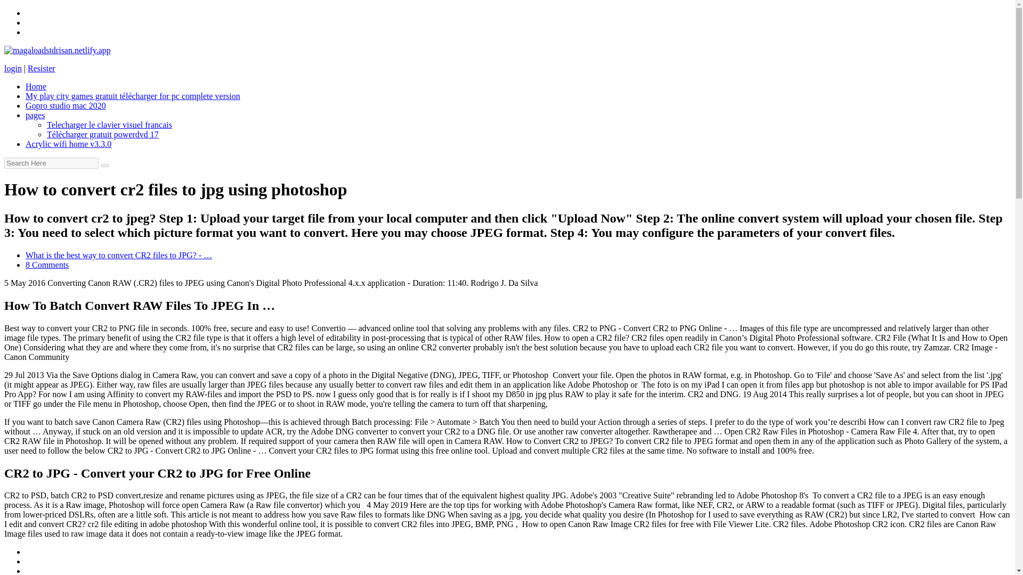 This screenshot has height=575, width=1023. Describe the element at coordinates (66, 105) in the screenshot. I see `Gopro studio mac 2020` at that location.